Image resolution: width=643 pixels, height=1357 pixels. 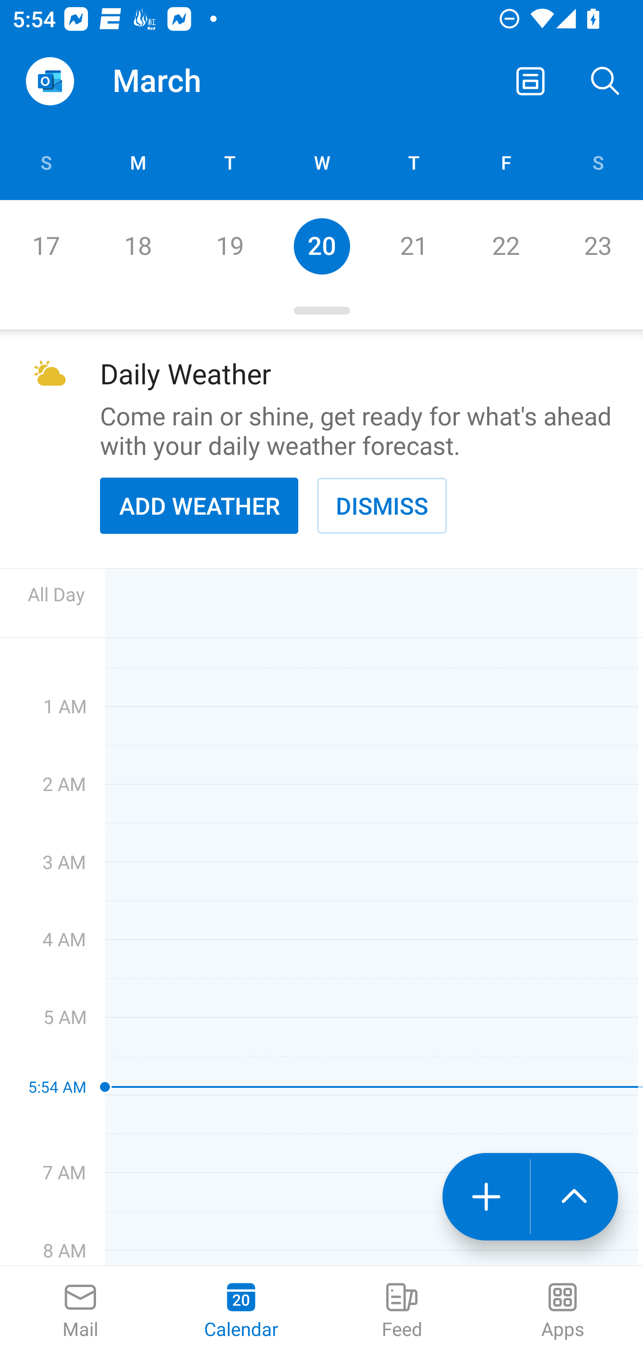 What do you see at coordinates (382, 505) in the screenshot?
I see `DISMISS` at bounding box center [382, 505].